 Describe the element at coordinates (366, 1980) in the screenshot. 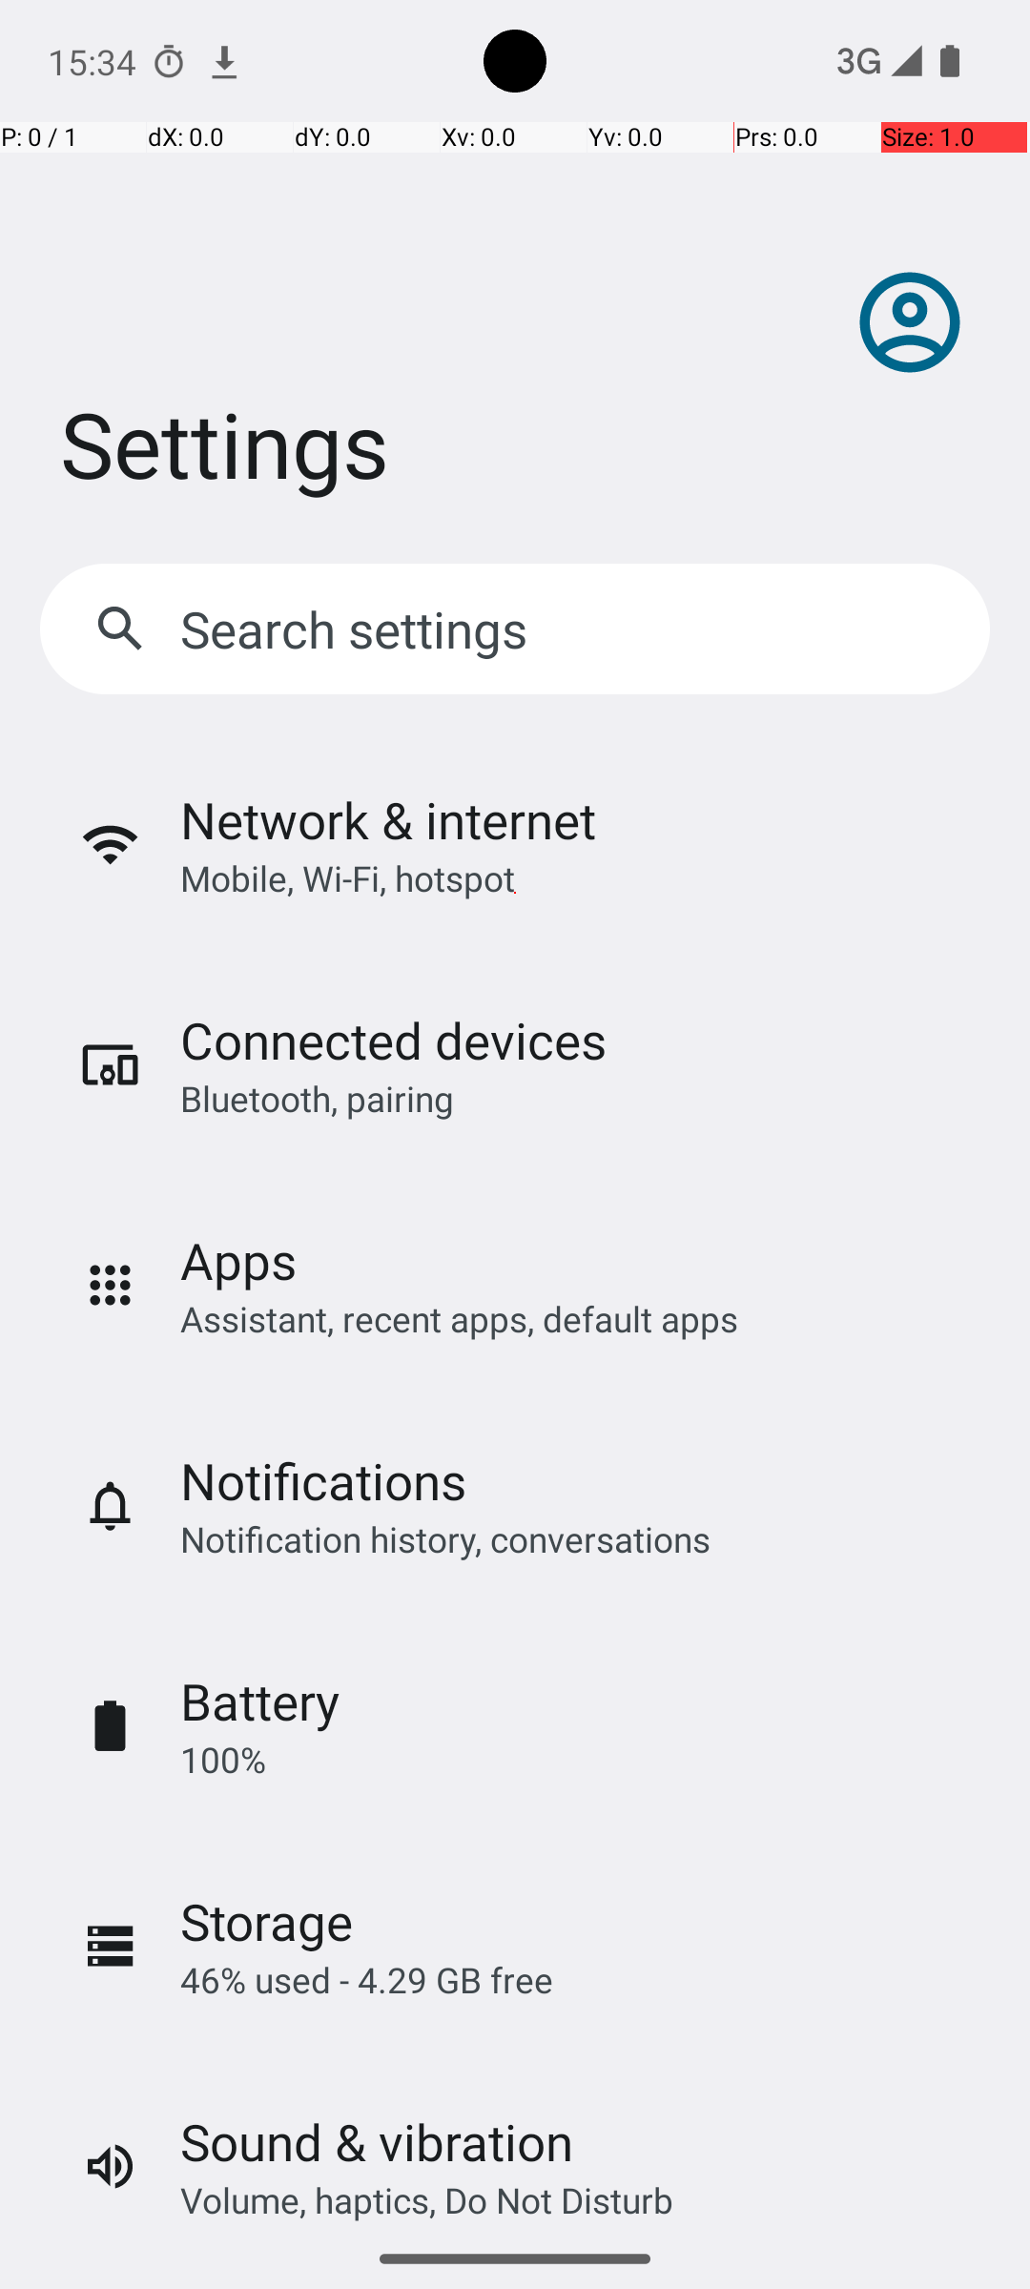

I see `46% used - 4.29 GB free` at that location.